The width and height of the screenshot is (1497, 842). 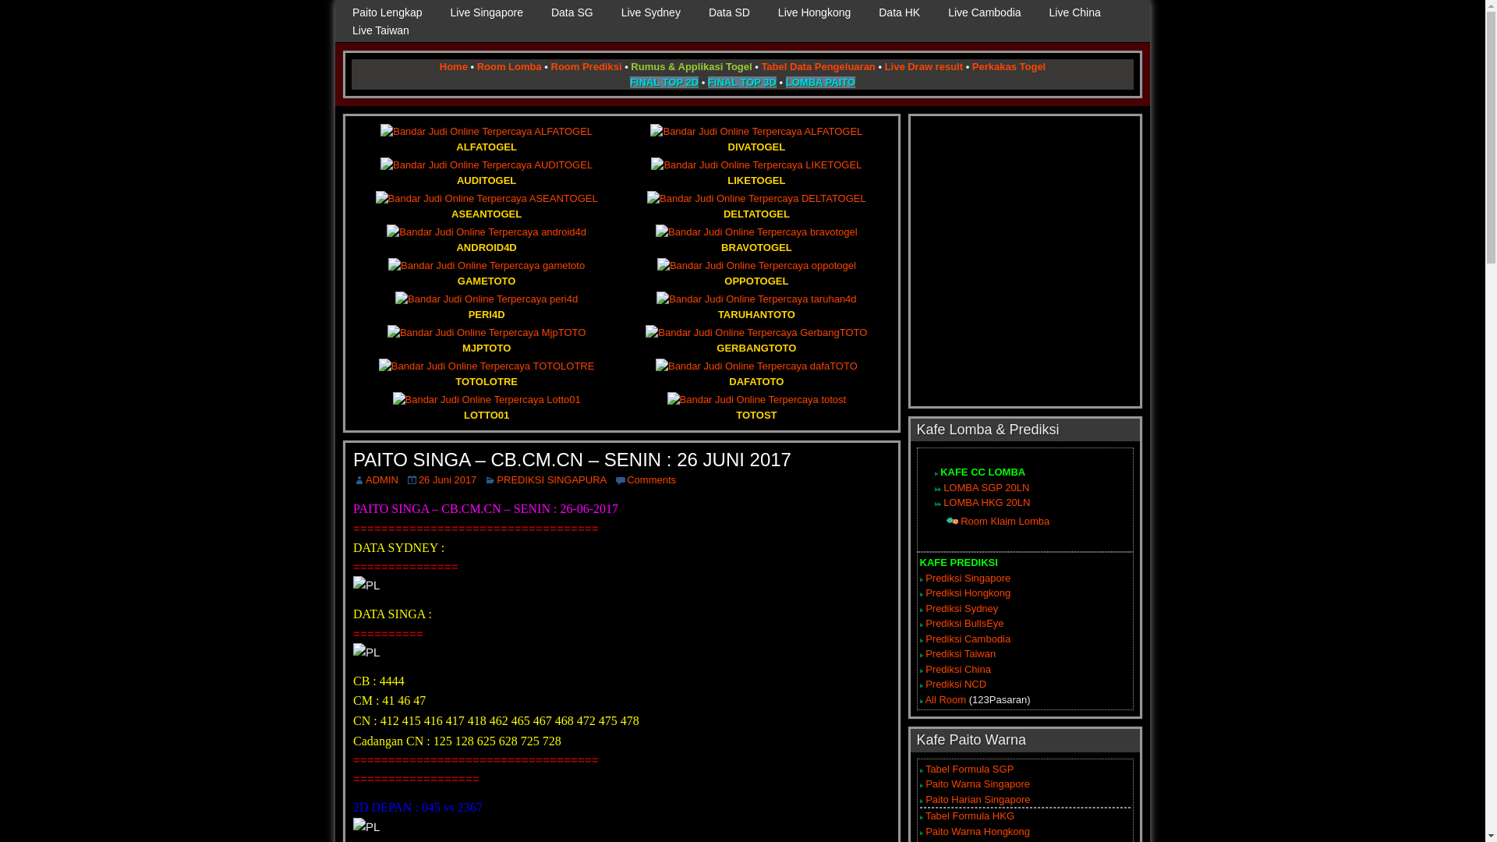 What do you see at coordinates (756, 307) in the screenshot?
I see `TARUHANTOTO` at bounding box center [756, 307].